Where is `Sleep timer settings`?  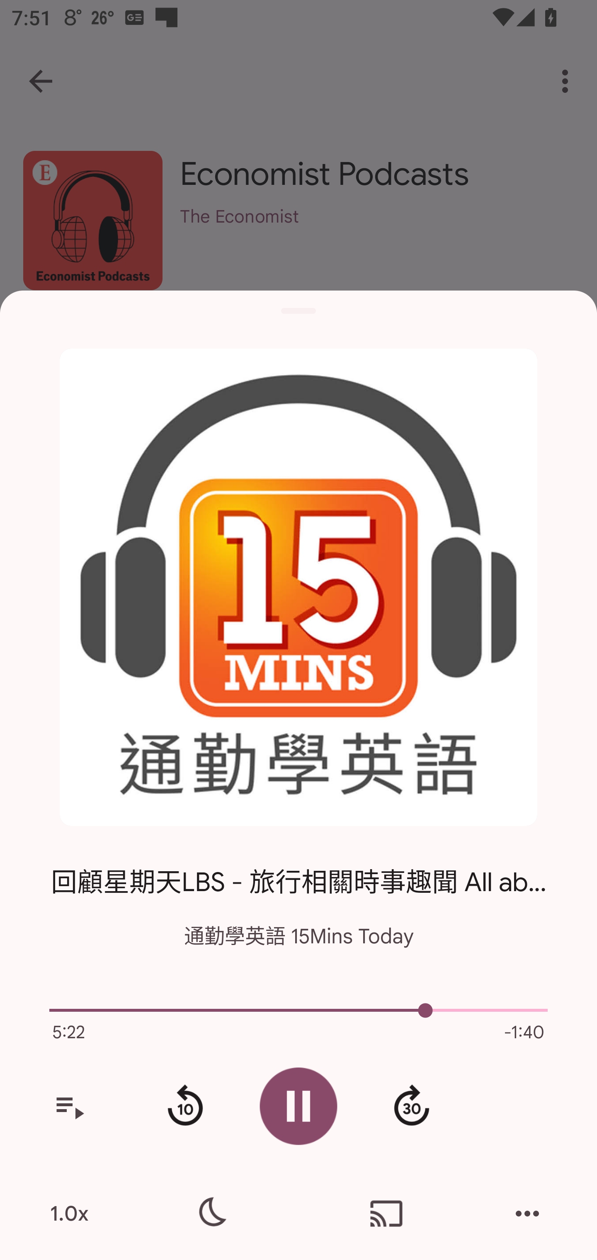 Sleep timer settings is located at coordinates (210, 1214).